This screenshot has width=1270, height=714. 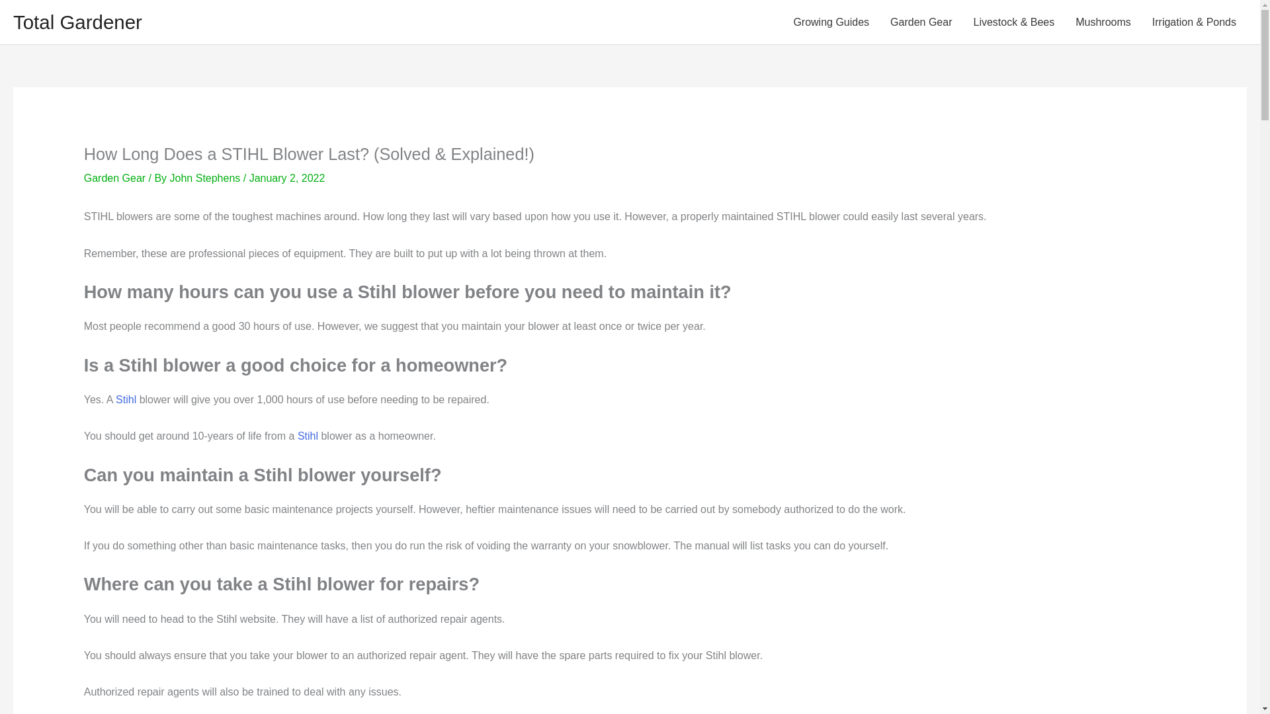 I want to click on Growing Guides, so click(x=831, y=22).